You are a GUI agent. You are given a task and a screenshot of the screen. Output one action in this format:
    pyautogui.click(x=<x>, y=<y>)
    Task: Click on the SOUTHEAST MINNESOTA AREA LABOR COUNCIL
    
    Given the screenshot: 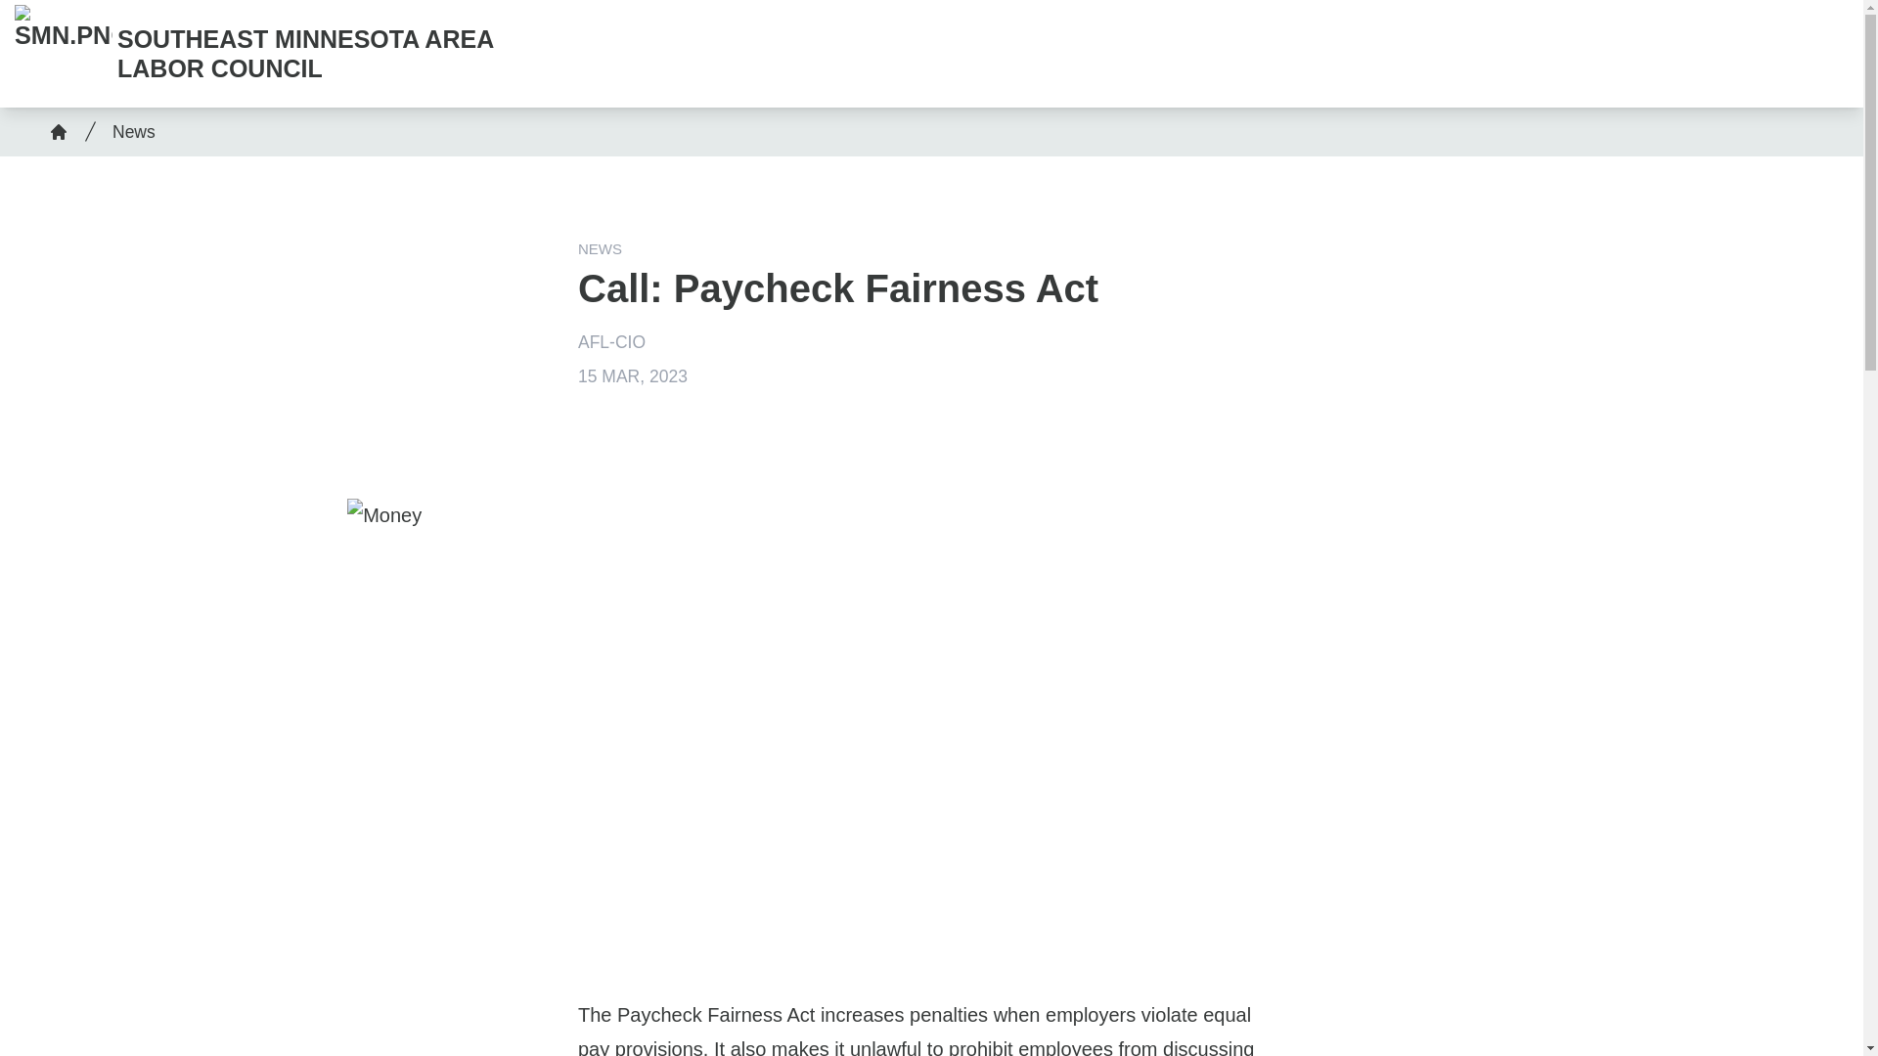 What is the action you would take?
    pyautogui.click(x=266, y=53)
    